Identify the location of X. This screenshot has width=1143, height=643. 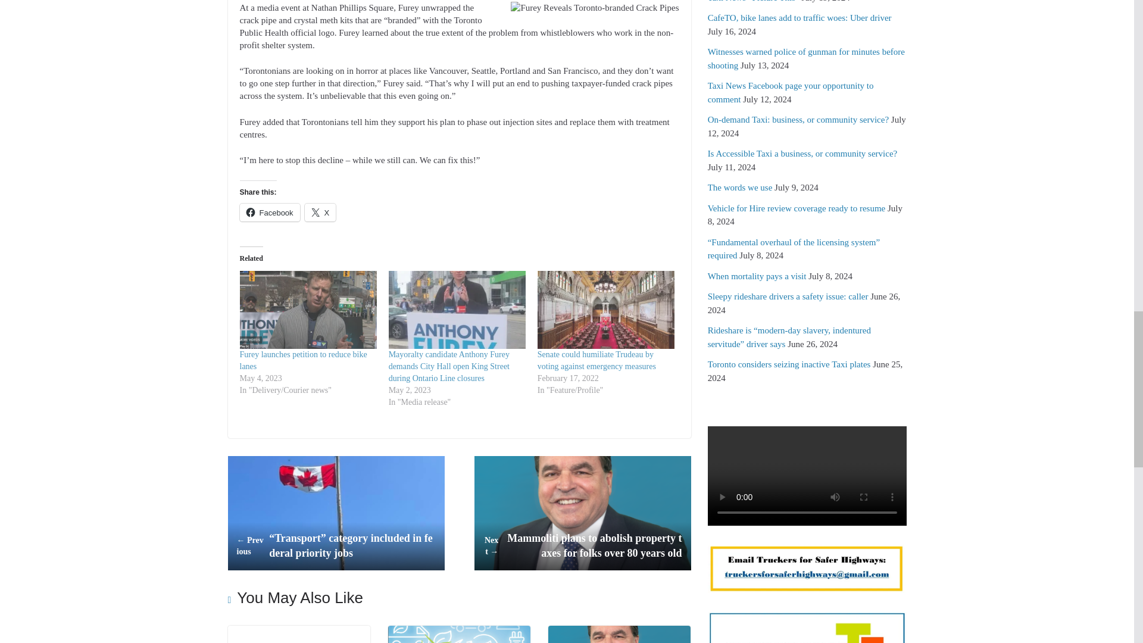
(320, 212).